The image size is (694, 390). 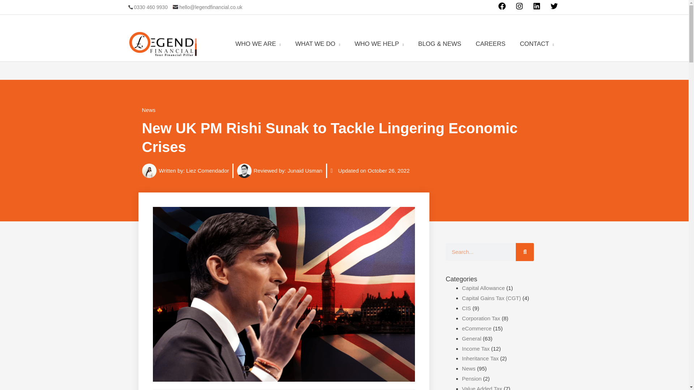 I want to click on WHAT WE DO, so click(x=317, y=44).